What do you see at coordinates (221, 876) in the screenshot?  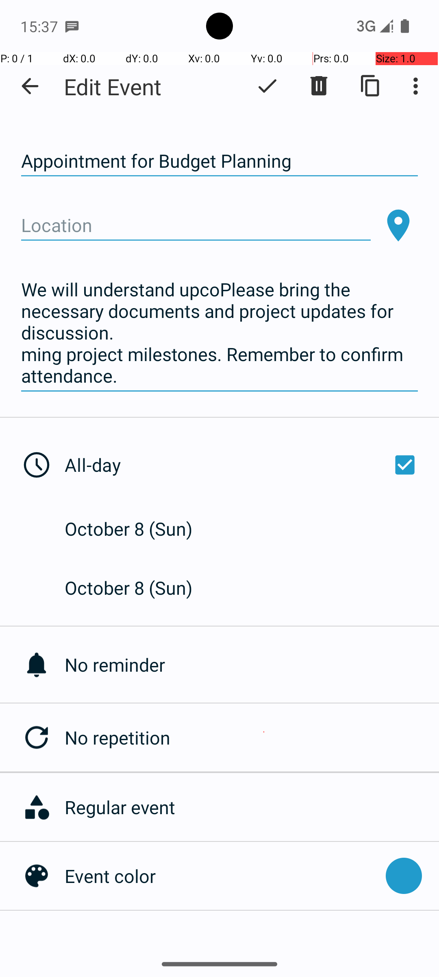 I see `Event color` at bounding box center [221, 876].